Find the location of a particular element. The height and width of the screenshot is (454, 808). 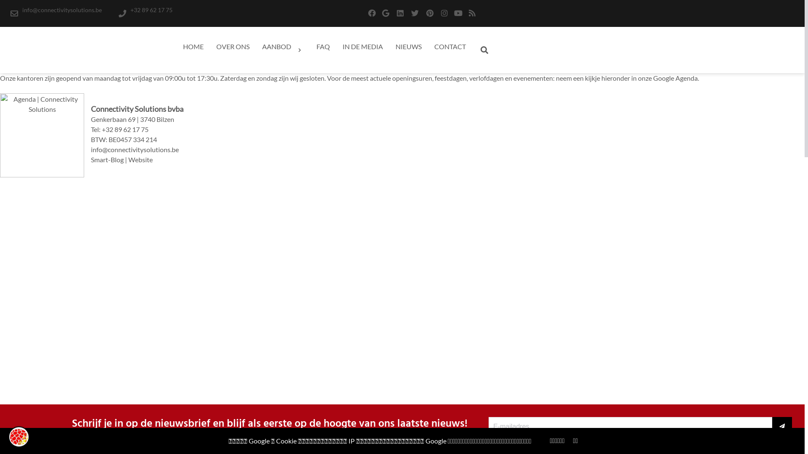

OVER ONS is located at coordinates (233, 47).